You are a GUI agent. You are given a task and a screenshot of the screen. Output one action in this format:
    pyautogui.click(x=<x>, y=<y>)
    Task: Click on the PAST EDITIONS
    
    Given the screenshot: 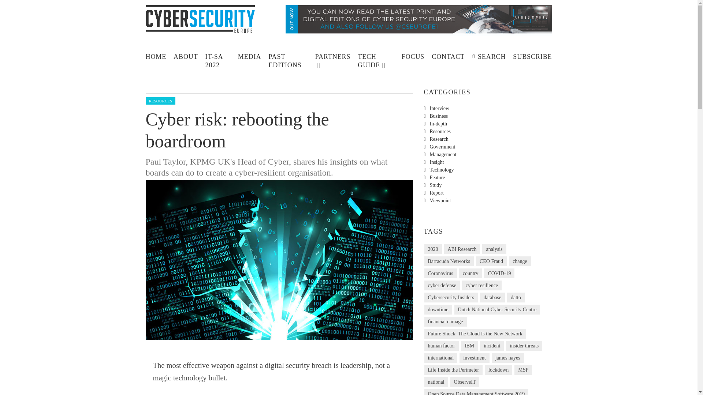 What is the action you would take?
    pyautogui.click(x=288, y=60)
    